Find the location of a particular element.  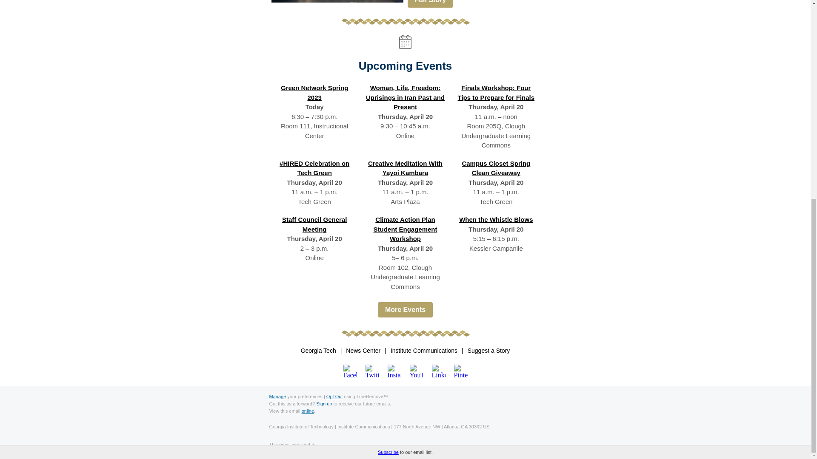

Full Story is located at coordinates (431, 4).